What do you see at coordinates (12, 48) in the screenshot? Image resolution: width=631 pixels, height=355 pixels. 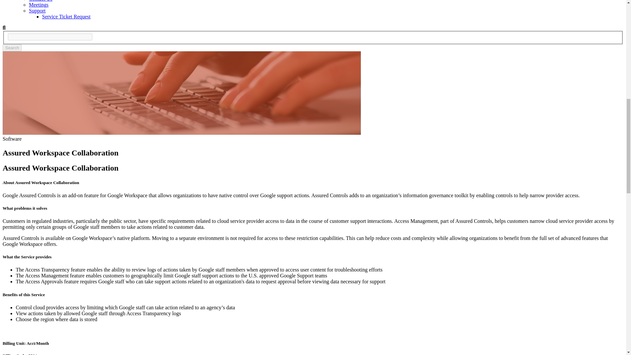 I see `Search` at bounding box center [12, 48].